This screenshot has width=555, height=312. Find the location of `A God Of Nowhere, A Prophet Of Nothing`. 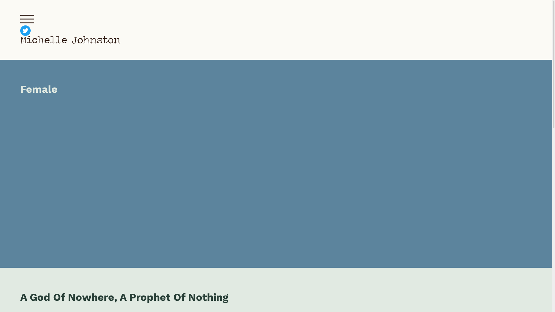

A God Of Nowhere, A Prophet Of Nothing is located at coordinates (124, 297).